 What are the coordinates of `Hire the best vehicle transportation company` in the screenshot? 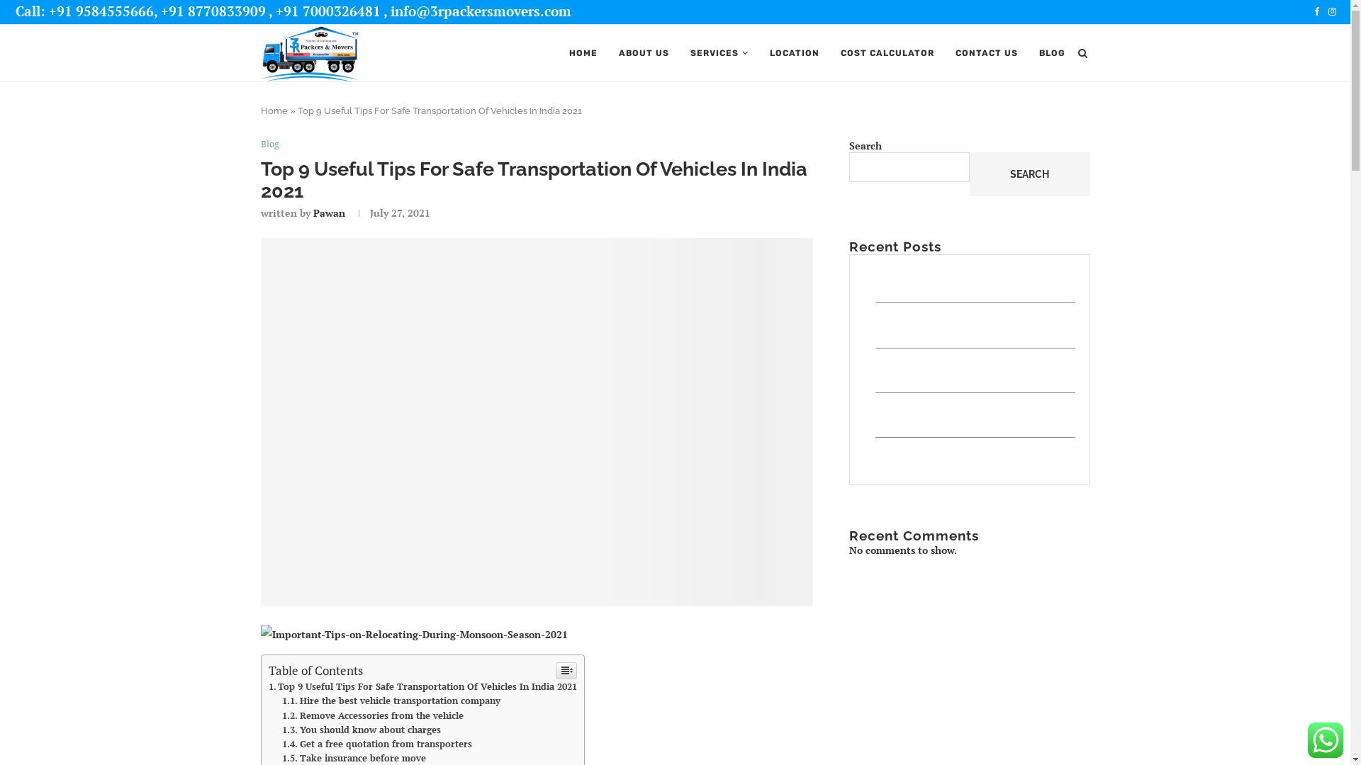 It's located at (391, 701).